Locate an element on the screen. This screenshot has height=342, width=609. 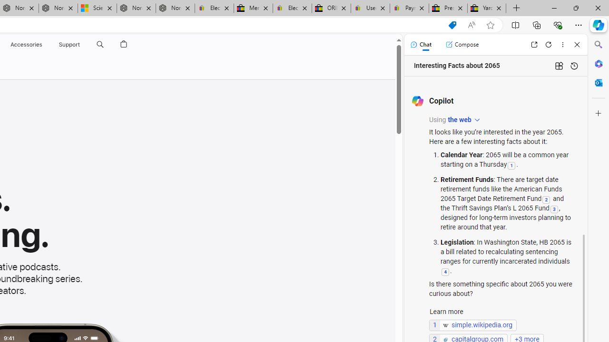
Press Room - eBay Inc. is located at coordinates (448, 9).